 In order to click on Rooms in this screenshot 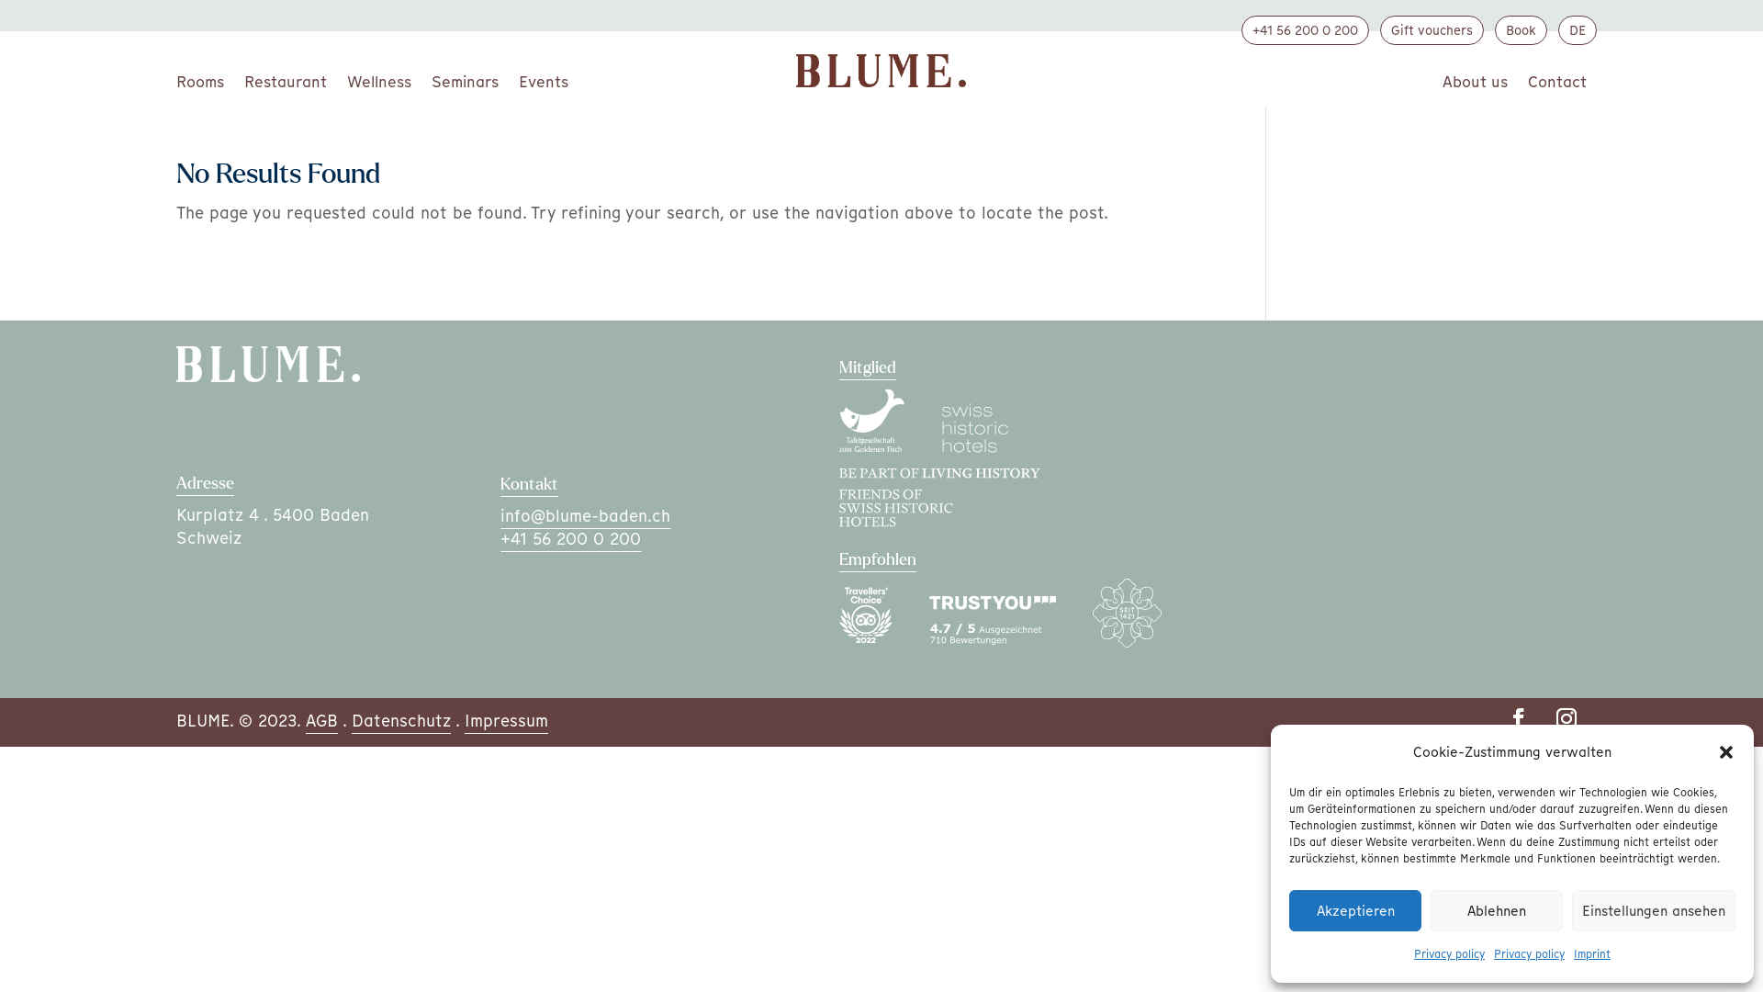, I will do `click(200, 85)`.